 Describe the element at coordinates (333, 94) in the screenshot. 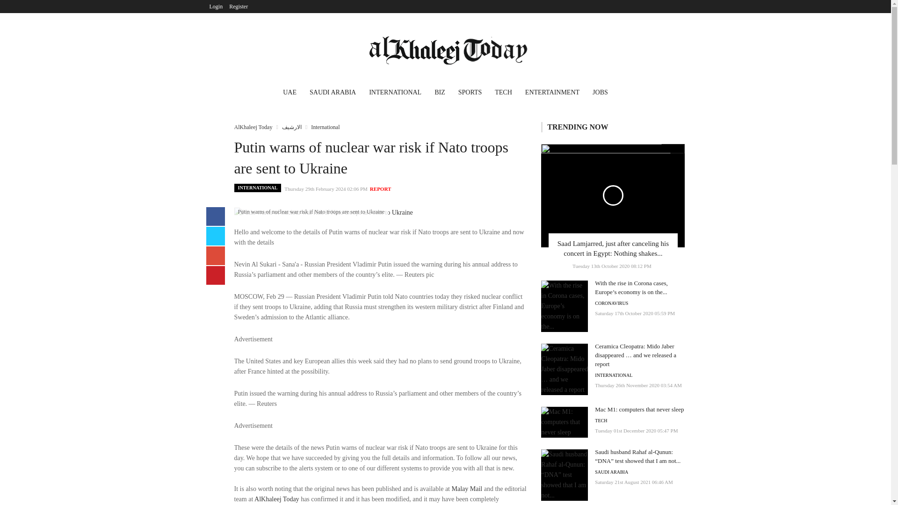

I see `SAUDI ARABIA` at that location.